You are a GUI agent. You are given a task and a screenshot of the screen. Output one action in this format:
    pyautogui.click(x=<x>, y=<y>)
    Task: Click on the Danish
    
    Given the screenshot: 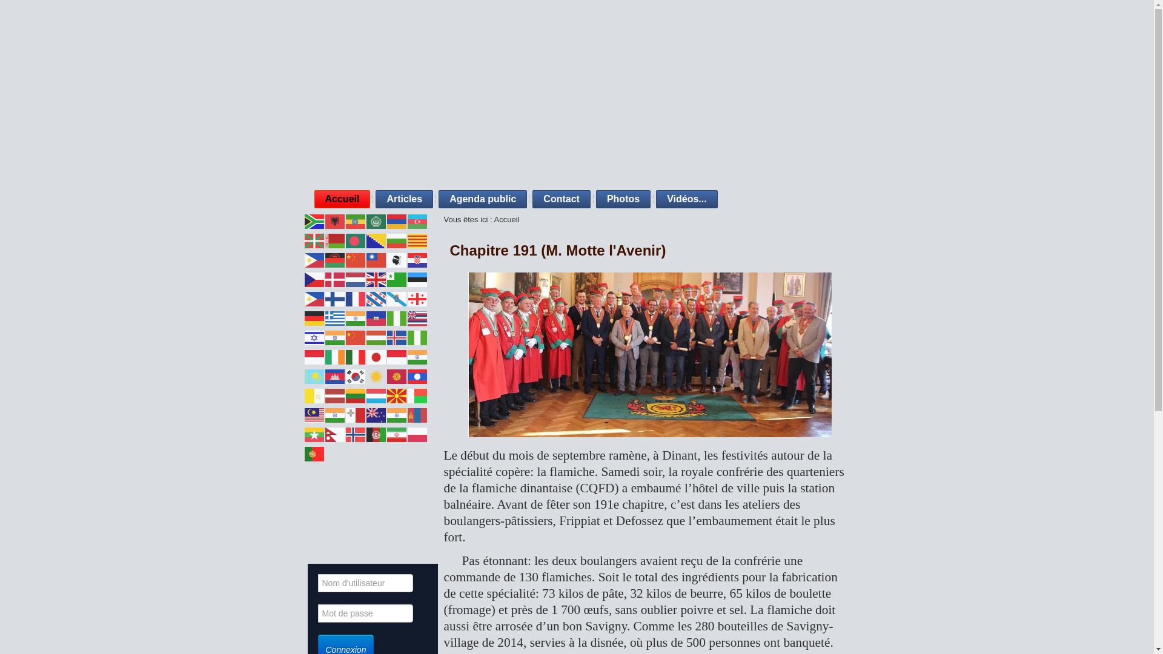 What is the action you would take?
    pyautogui.click(x=335, y=279)
    